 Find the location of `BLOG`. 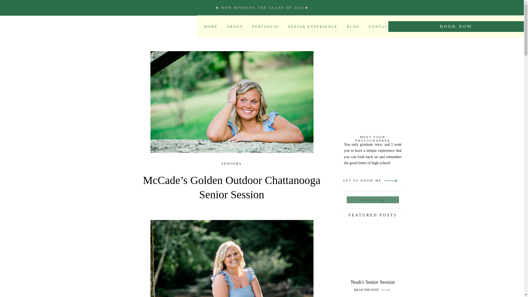

BLOG is located at coordinates (353, 26).